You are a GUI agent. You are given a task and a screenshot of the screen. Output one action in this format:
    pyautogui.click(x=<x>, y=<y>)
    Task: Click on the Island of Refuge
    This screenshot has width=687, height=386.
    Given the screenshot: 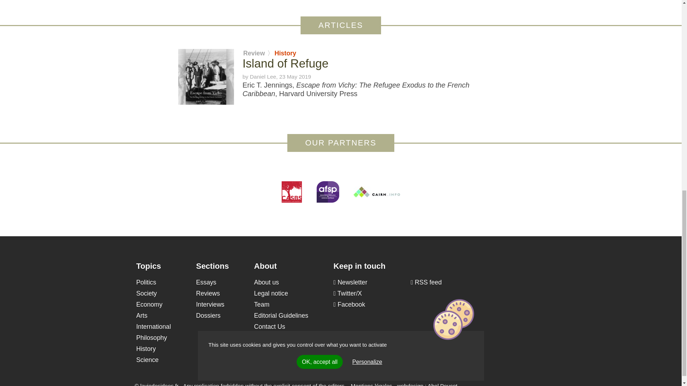 What is the action you would take?
    pyautogui.click(x=285, y=63)
    